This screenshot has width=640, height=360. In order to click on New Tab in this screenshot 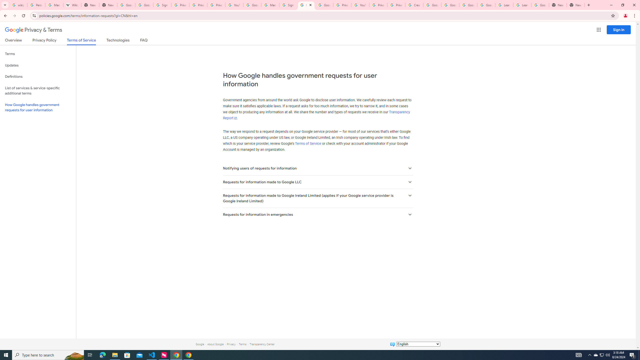, I will do `click(575, 5)`.